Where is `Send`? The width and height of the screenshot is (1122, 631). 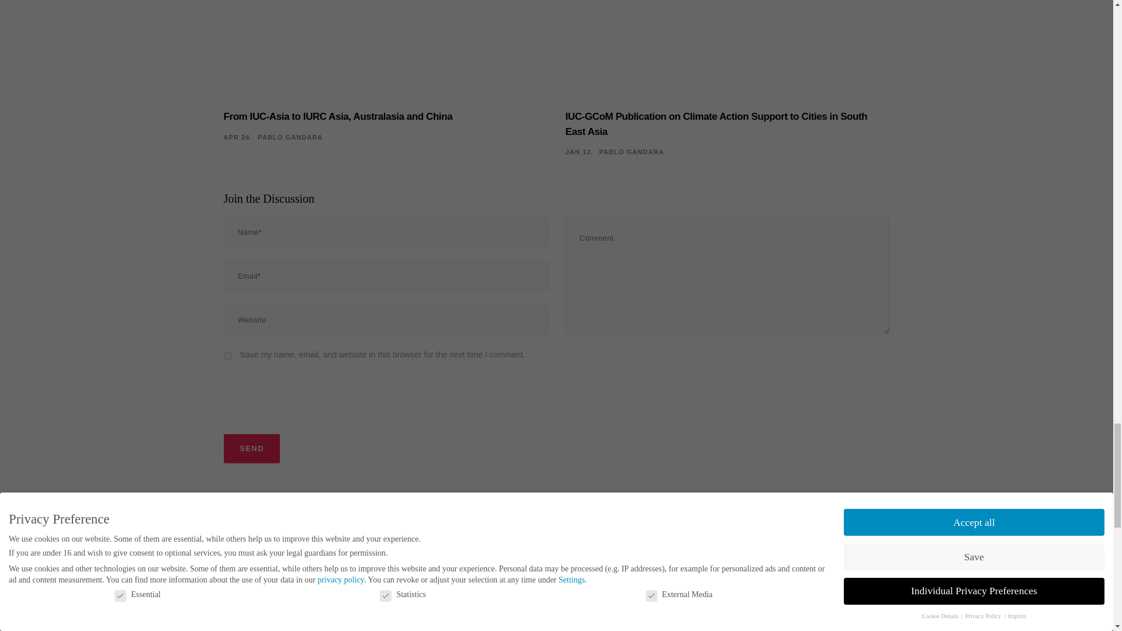 Send is located at coordinates (251, 449).